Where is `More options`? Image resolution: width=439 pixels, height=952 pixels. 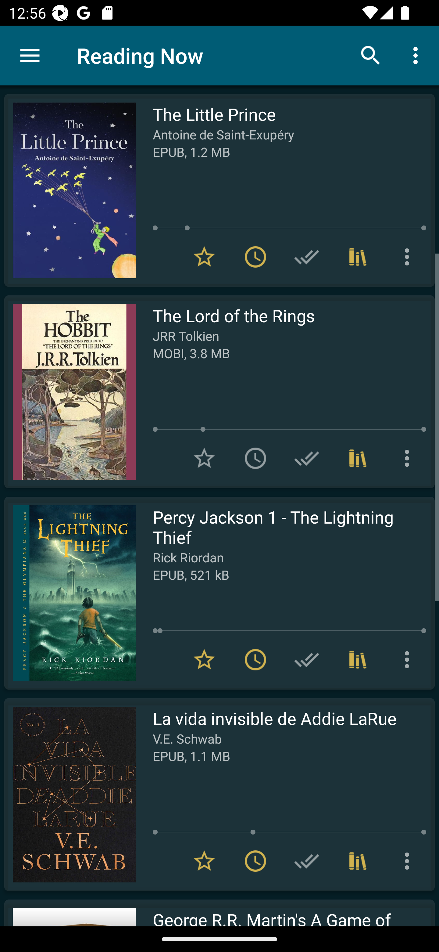
More options is located at coordinates (409, 458).